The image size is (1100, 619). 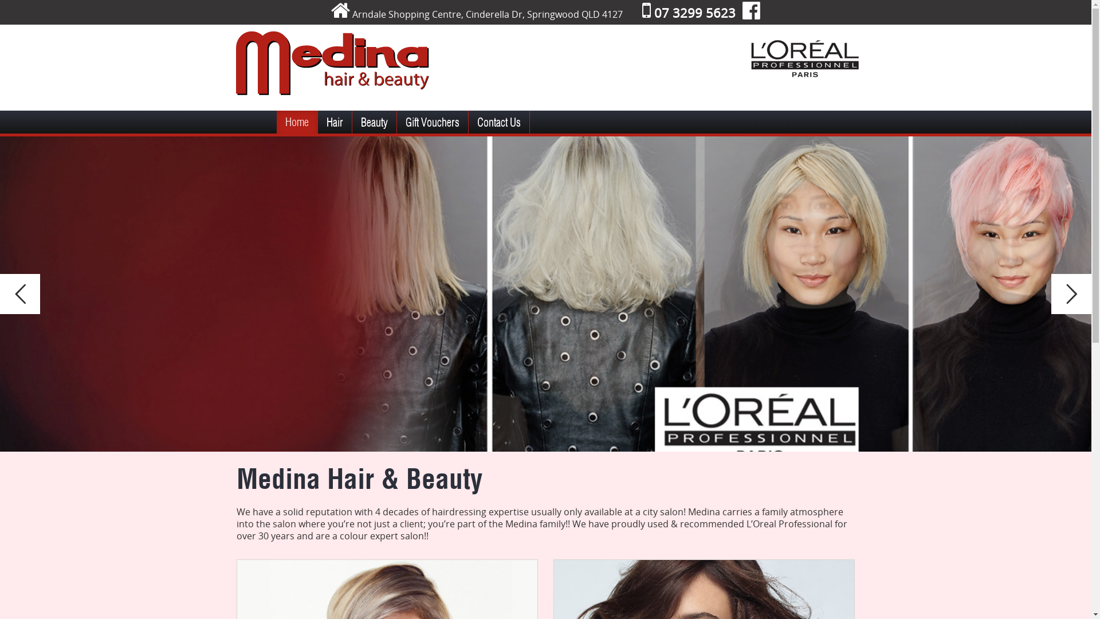 What do you see at coordinates (432, 122) in the screenshot?
I see `Gift Vouchers` at bounding box center [432, 122].